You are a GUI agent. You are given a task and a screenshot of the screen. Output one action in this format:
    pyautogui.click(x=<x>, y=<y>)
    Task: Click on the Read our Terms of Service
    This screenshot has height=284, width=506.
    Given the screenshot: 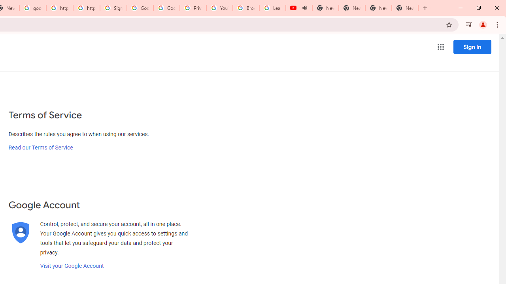 What is the action you would take?
    pyautogui.click(x=40, y=148)
    